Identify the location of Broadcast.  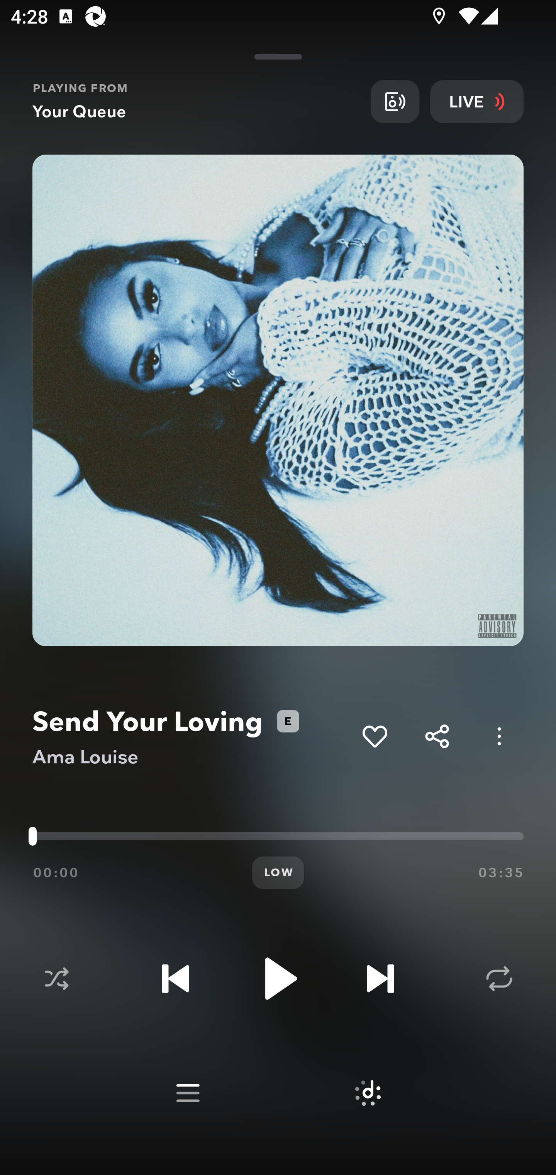
(395, 101).